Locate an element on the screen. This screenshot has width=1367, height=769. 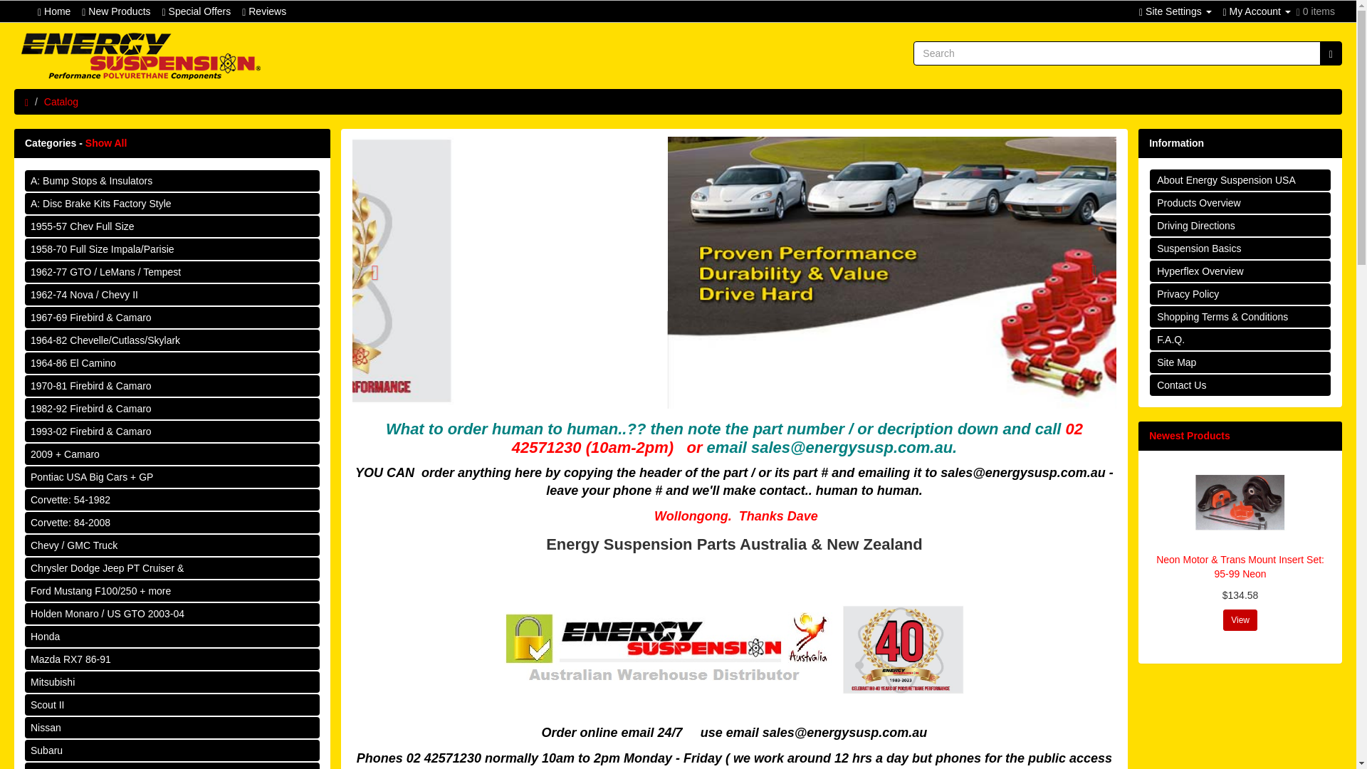
Site Settings is located at coordinates (1175, 11).